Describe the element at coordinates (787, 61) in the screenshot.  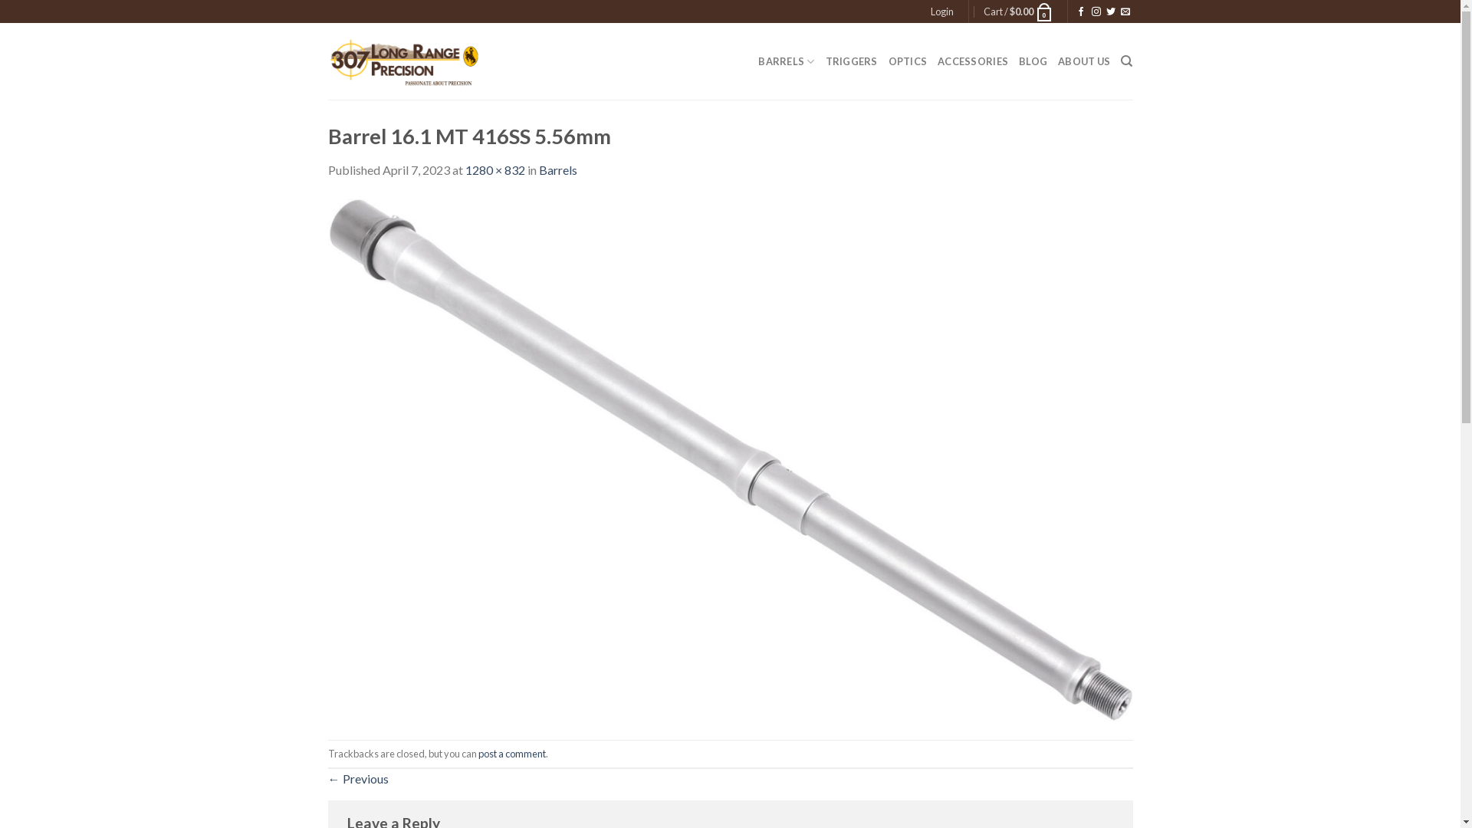
I see `BARRELS` at that location.